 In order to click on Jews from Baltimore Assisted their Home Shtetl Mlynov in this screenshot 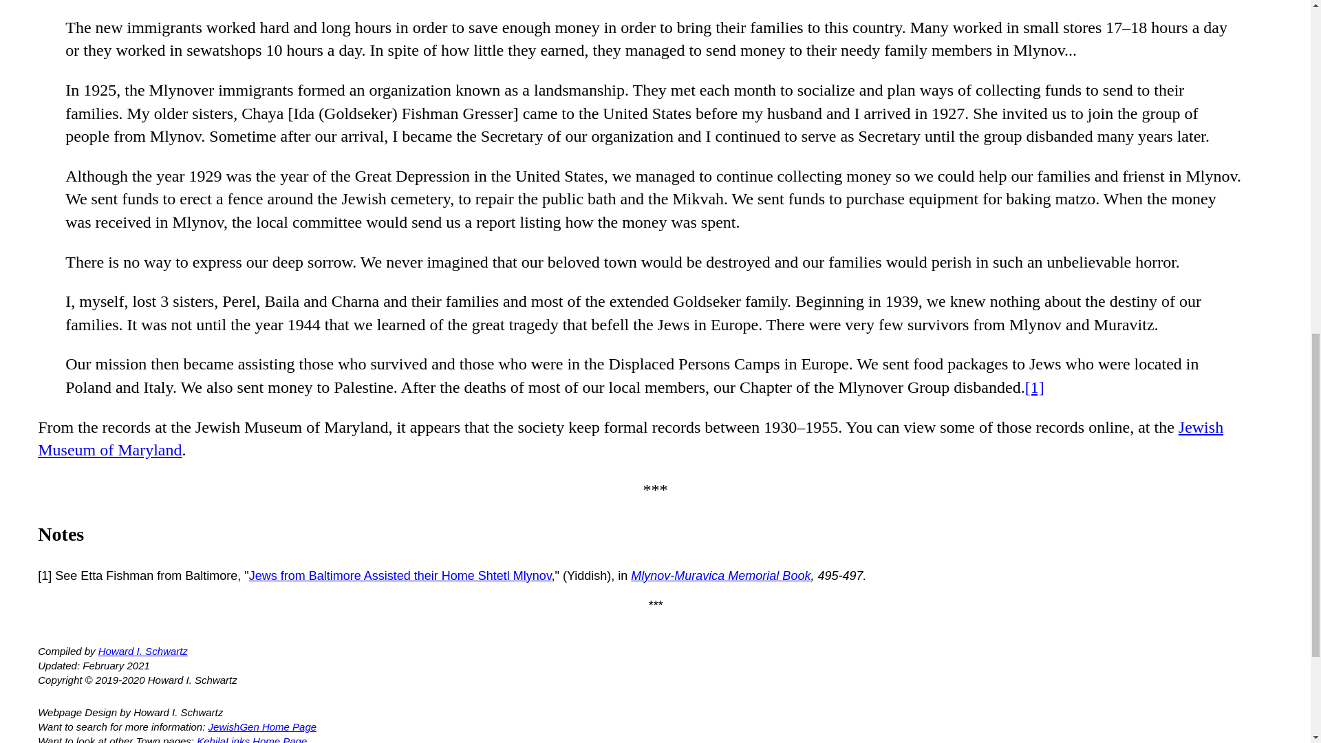, I will do `click(400, 575)`.